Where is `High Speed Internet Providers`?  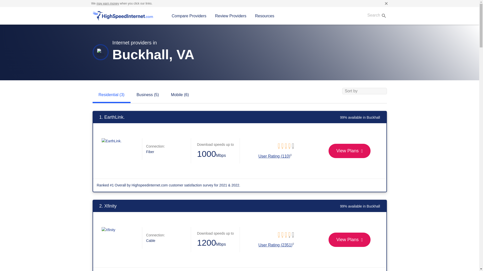 High Speed Internet Providers is located at coordinates (123, 16).